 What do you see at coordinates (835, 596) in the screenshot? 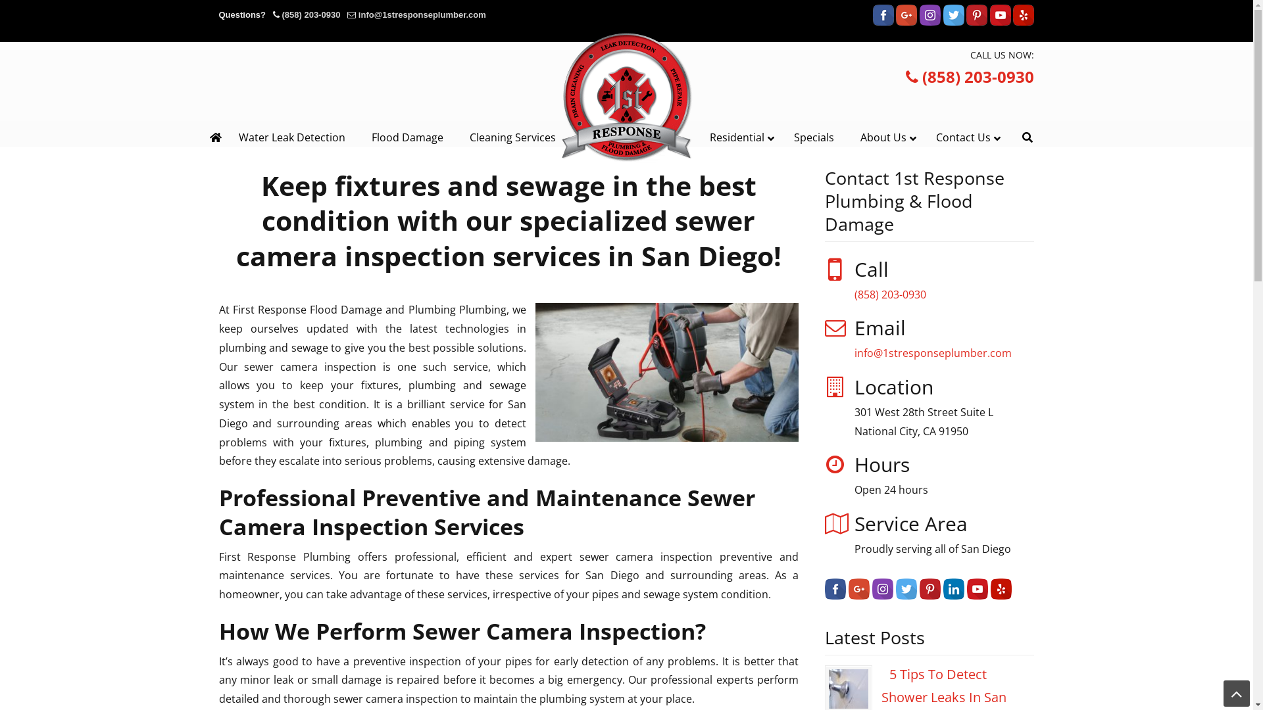
I see `Facebook` at bounding box center [835, 596].